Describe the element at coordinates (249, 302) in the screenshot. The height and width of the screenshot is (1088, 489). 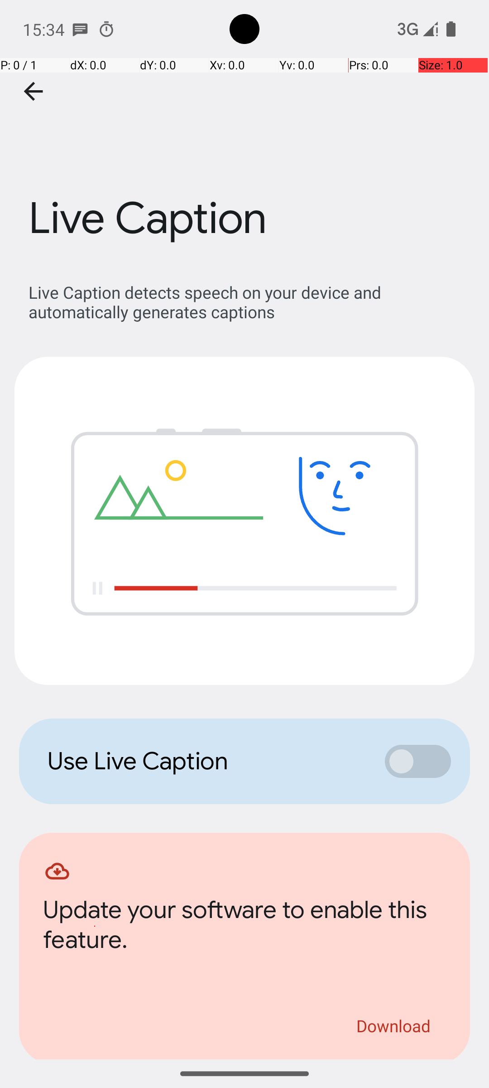
I see `Live Caption detects speech on your device and automatically generates captions` at that location.